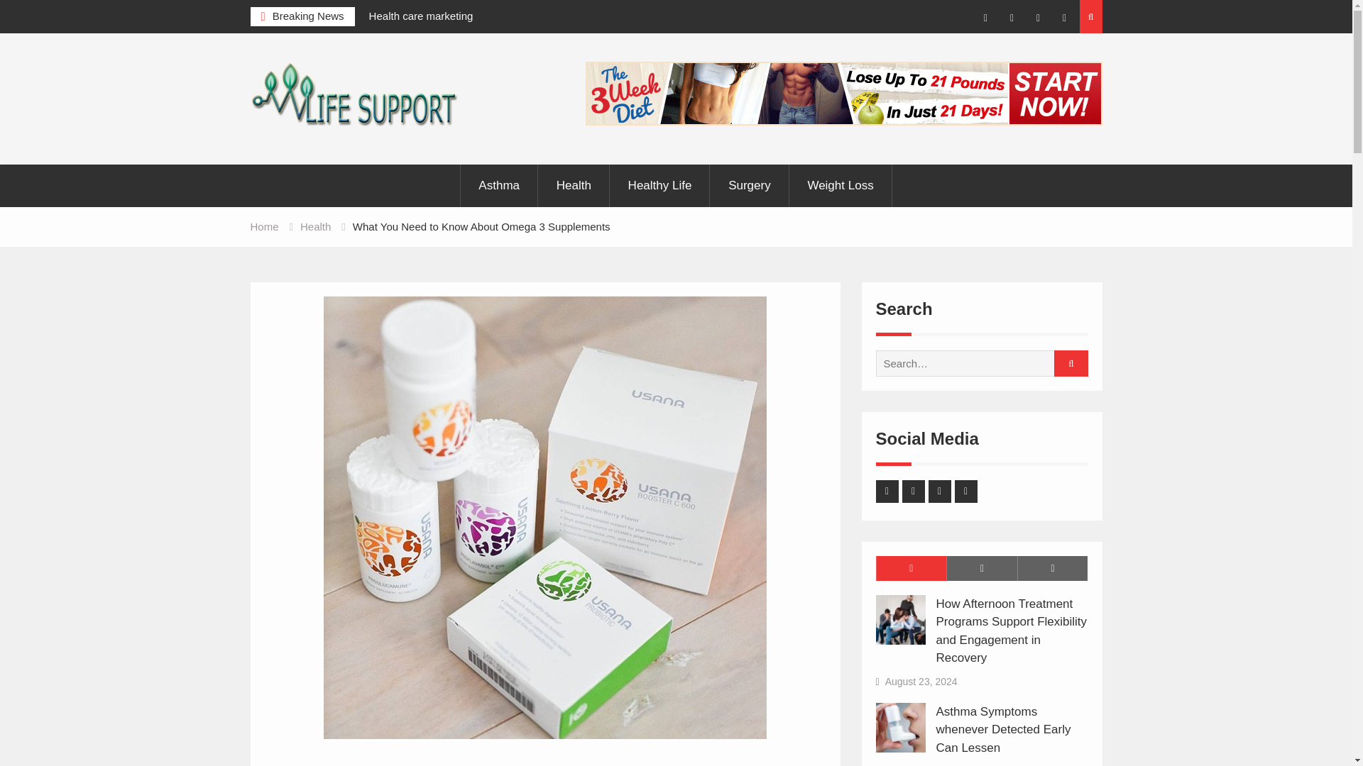 This screenshot has height=766, width=1363. I want to click on Search for:, so click(977, 363).